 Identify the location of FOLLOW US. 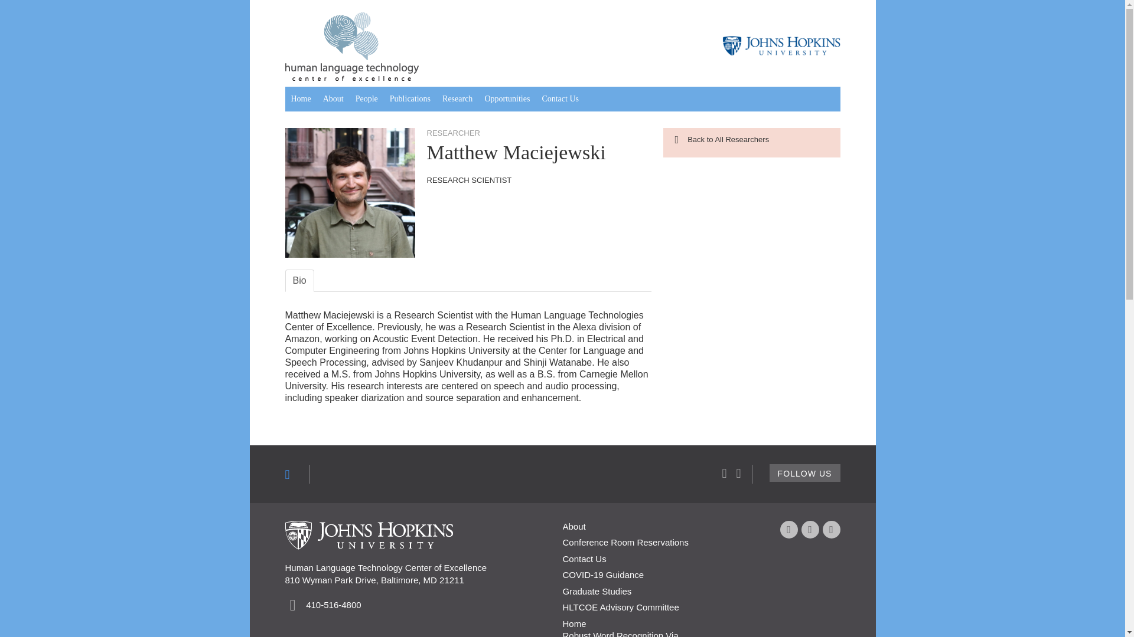
(804, 473).